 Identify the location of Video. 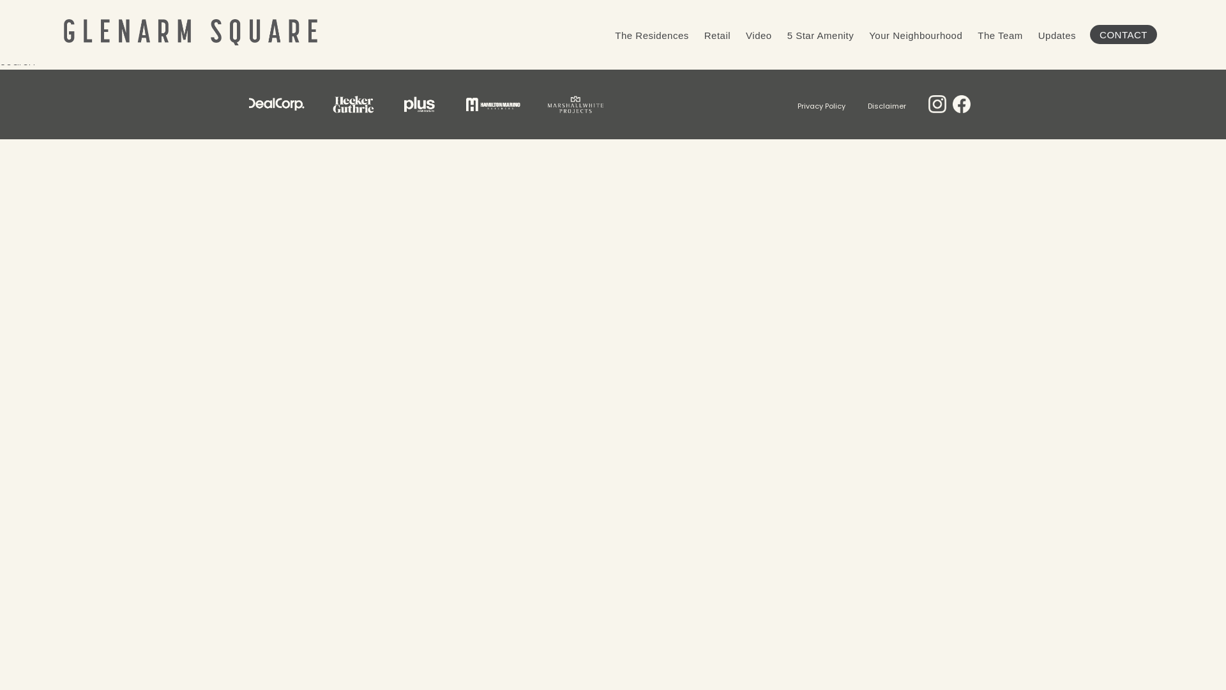
(759, 36).